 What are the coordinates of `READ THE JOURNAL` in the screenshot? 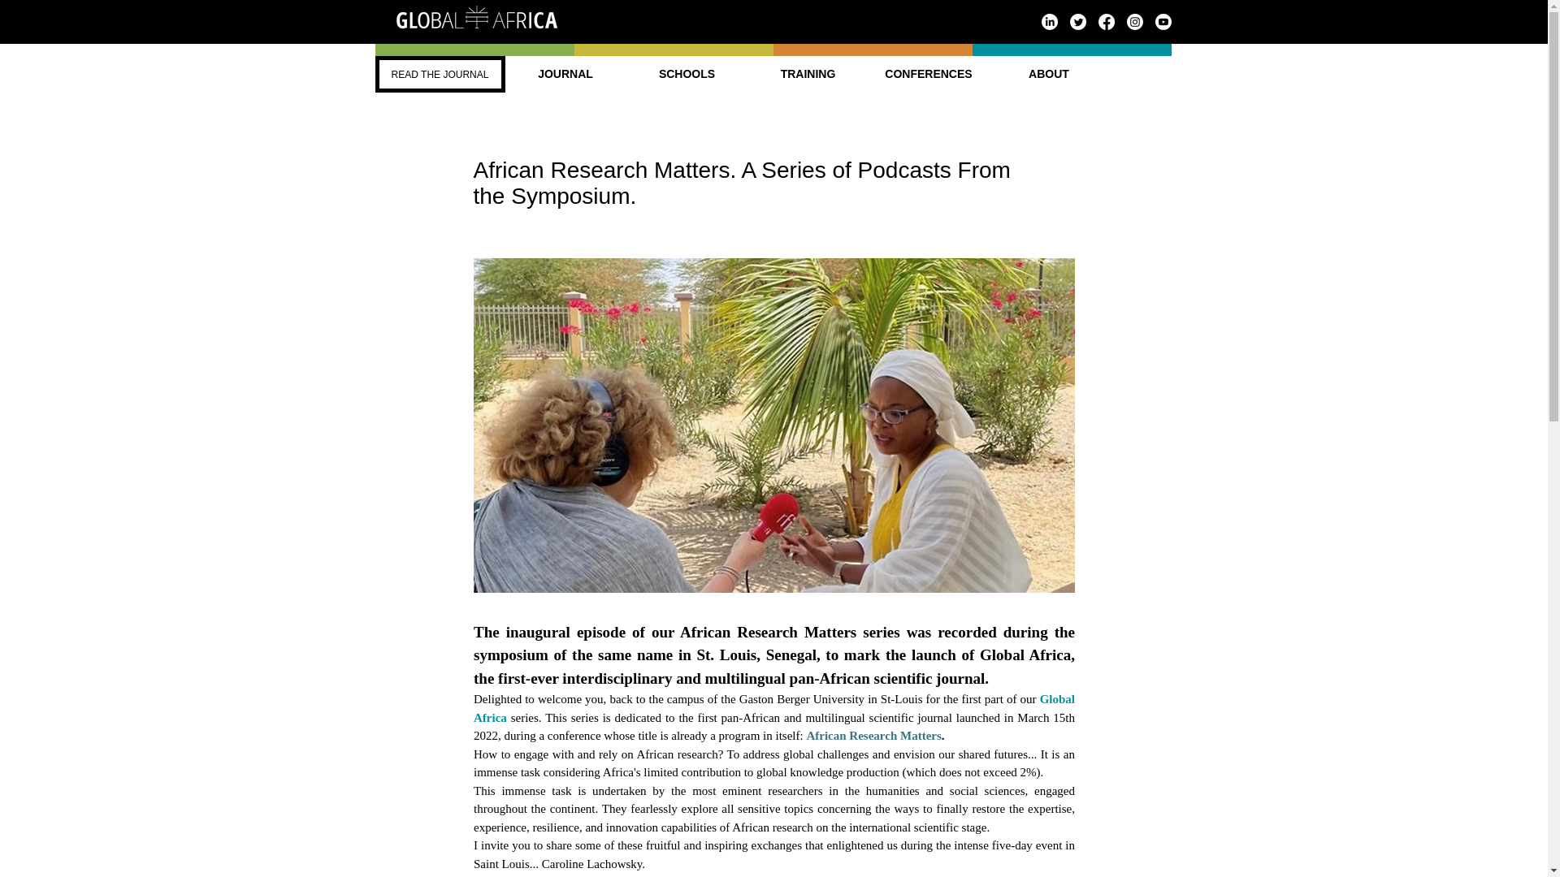 It's located at (440, 75).